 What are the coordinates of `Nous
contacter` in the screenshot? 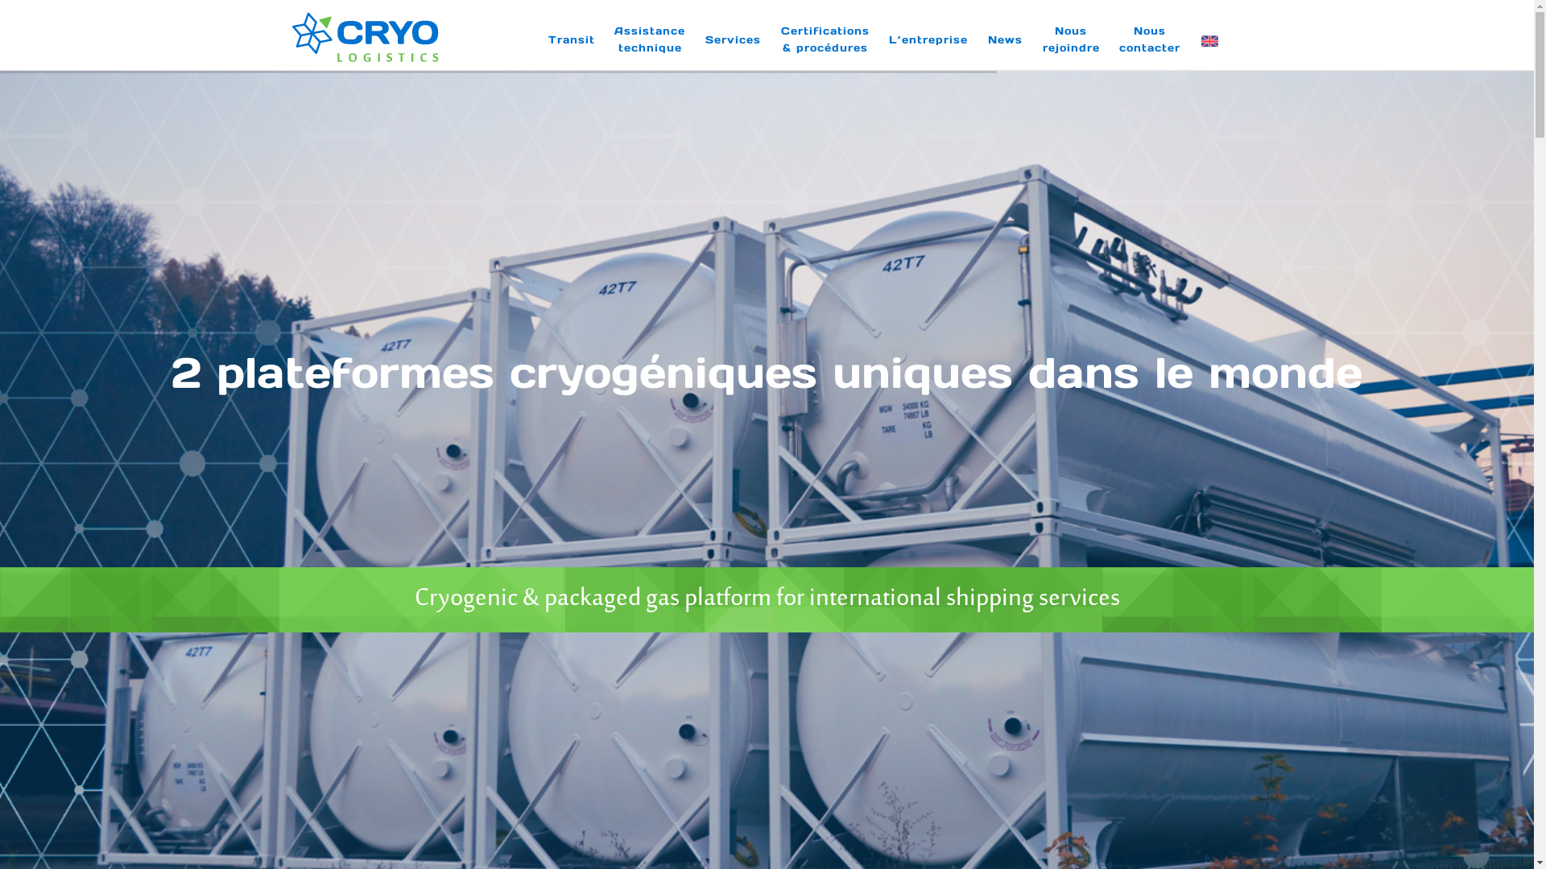 It's located at (1150, 39).